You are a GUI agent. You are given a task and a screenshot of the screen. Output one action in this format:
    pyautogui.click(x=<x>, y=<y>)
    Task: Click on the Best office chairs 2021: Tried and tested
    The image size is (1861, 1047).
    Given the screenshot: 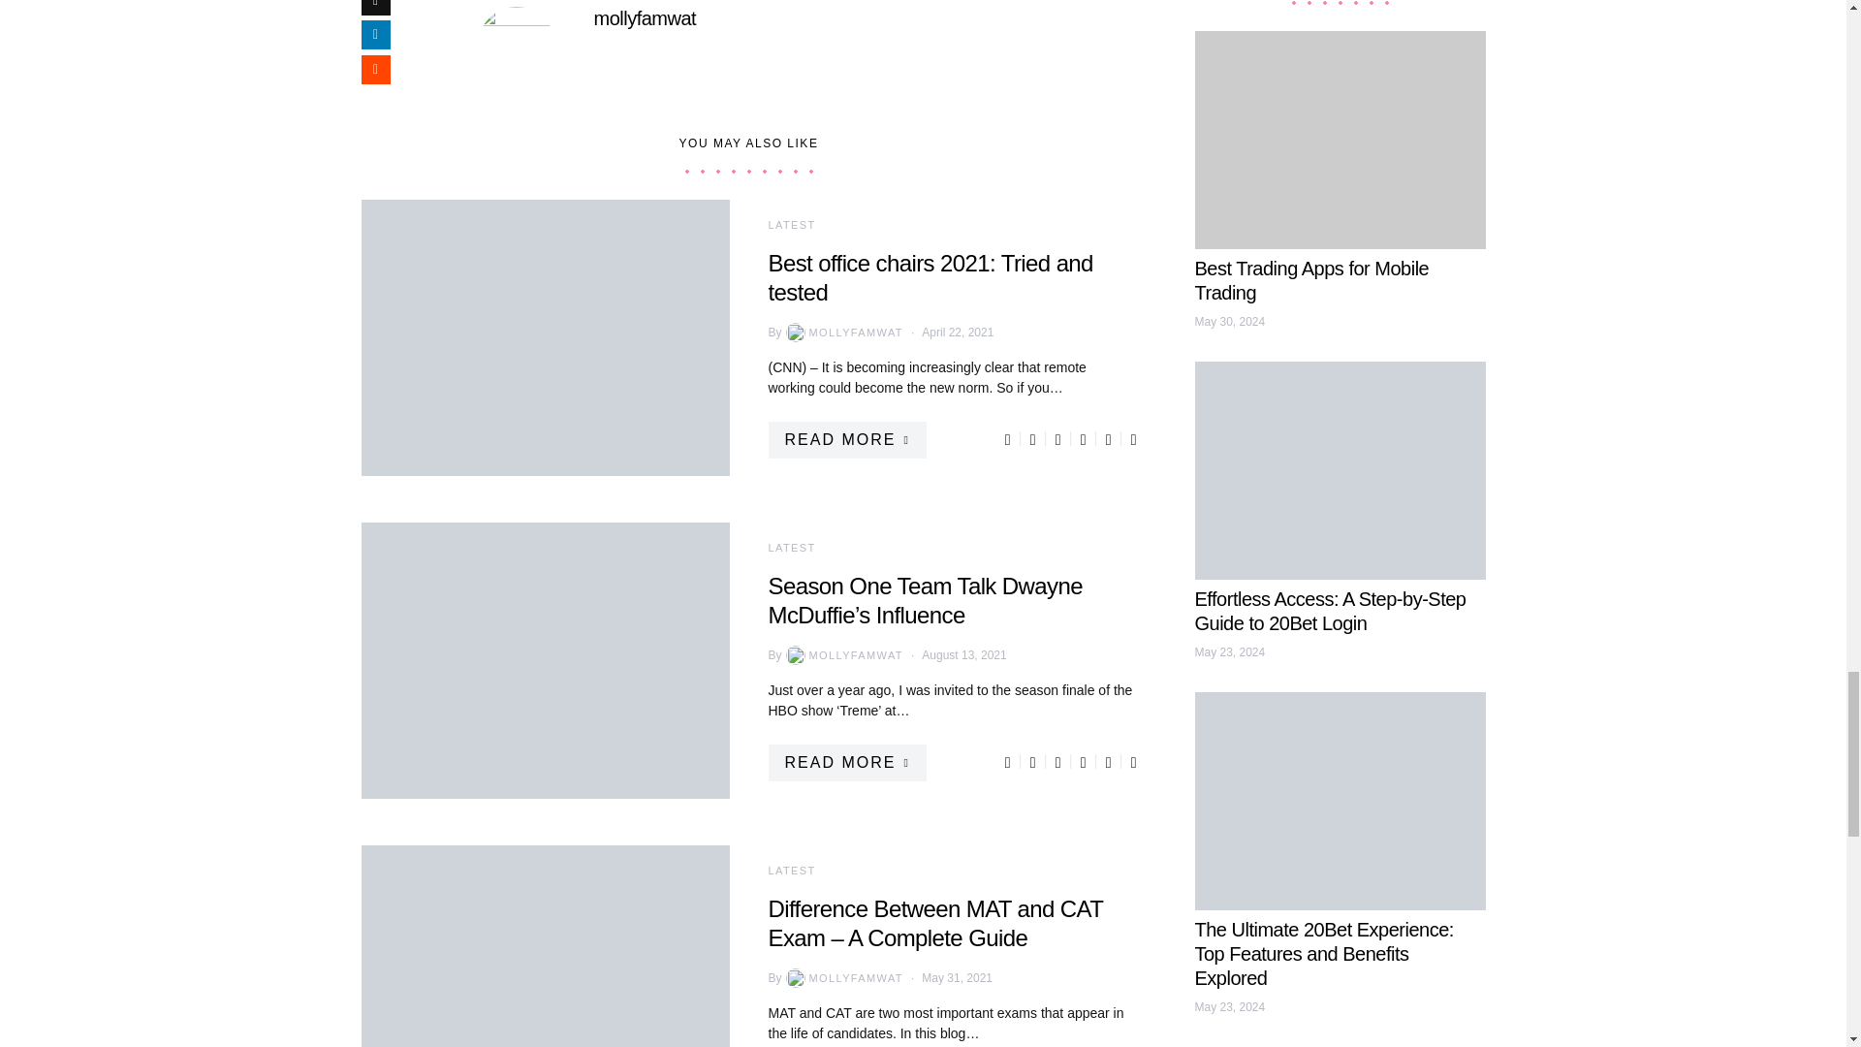 What is the action you would take?
    pyautogui.click(x=545, y=337)
    